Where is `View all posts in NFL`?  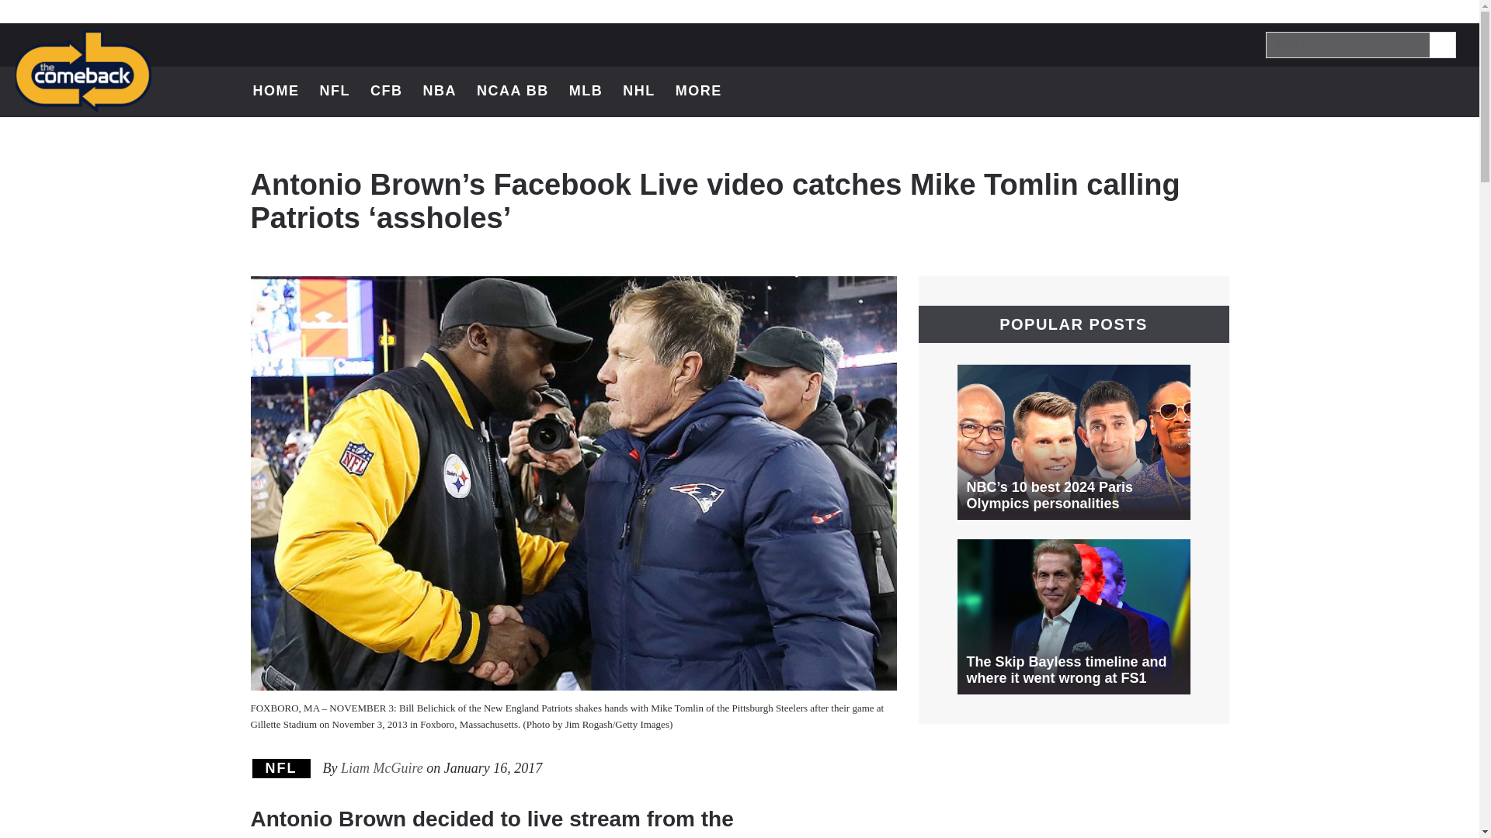 View all posts in NFL is located at coordinates (1368, 92).